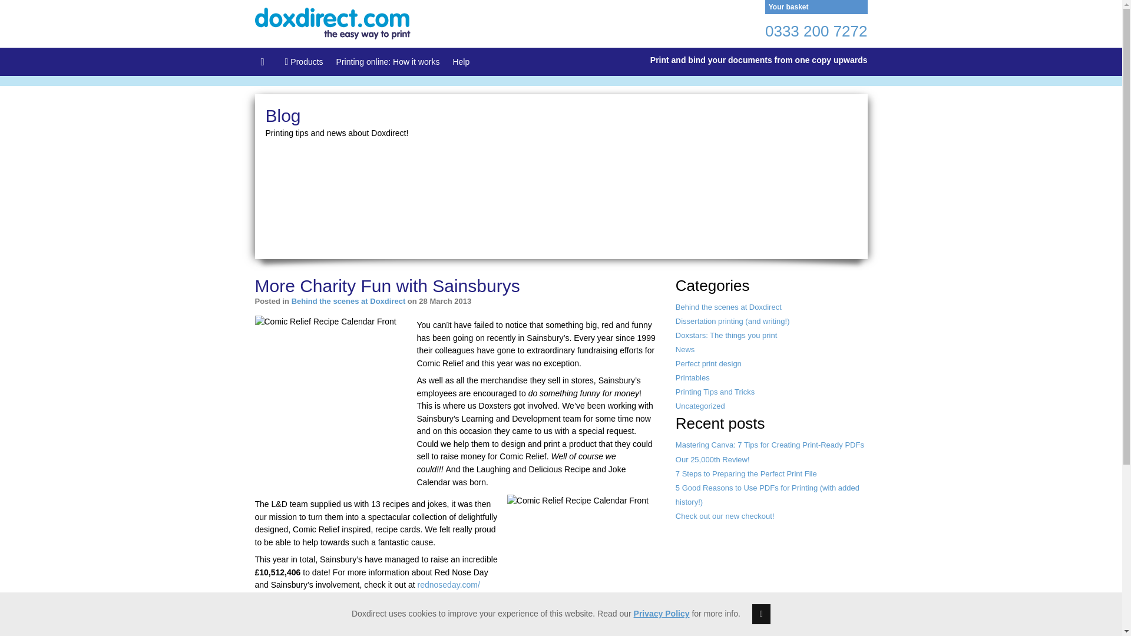 Image resolution: width=1131 pixels, height=636 pixels. What do you see at coordinates (349, 302) in the screenshot?
I see `Behind the scenes at Doxdirect` at bounding box center [349, 302].